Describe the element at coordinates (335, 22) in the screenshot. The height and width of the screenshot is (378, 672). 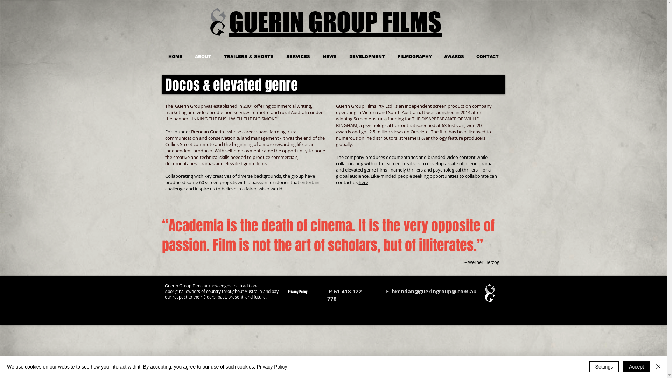
I see `GUERIN GROUP FILMS` at that location.